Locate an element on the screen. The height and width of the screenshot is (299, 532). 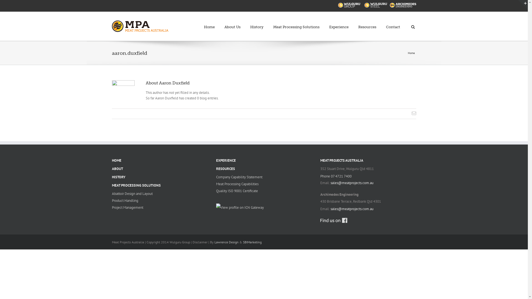
Quality ISO 9001 Certificate is located at coordinates (264, 191).